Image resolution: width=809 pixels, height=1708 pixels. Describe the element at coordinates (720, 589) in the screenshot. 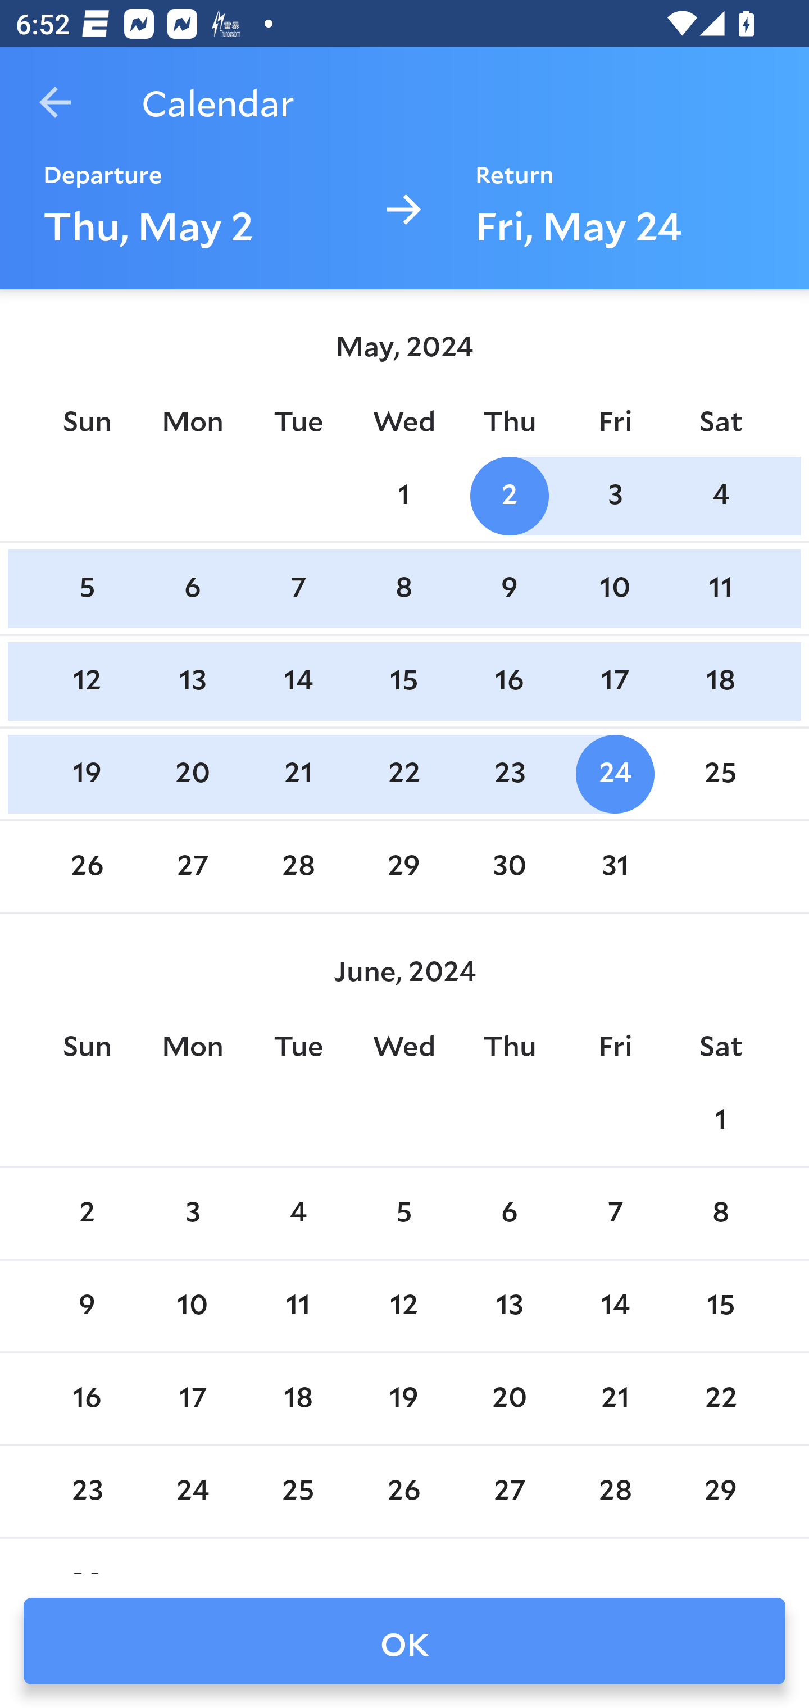

I see `11` at that location.